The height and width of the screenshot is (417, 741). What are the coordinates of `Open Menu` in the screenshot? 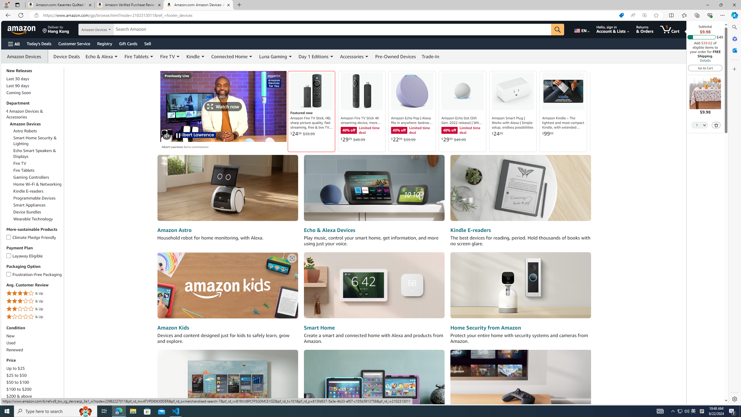 It's located at (13, 44).